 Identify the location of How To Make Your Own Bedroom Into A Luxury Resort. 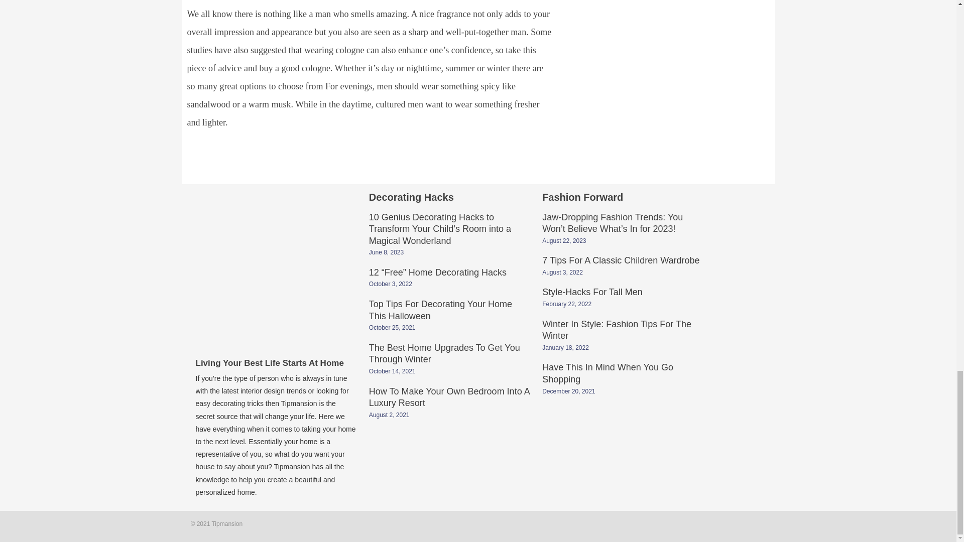
(449, 398).